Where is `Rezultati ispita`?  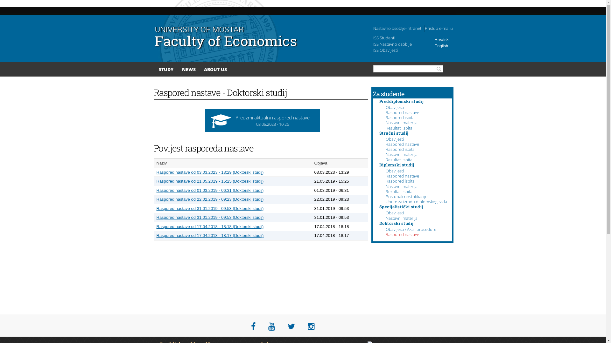 Rezultati ispita is located at coordinates (399, 192).